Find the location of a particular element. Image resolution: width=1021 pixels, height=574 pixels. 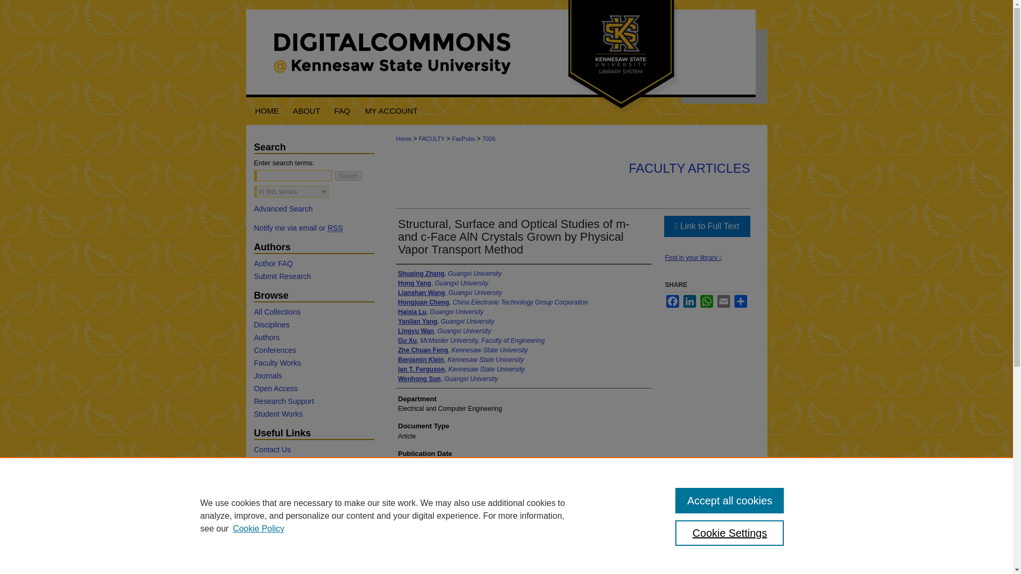

Gu Xu, McMaster University, Faculty of Engineering is located at coordinates (471, 340).